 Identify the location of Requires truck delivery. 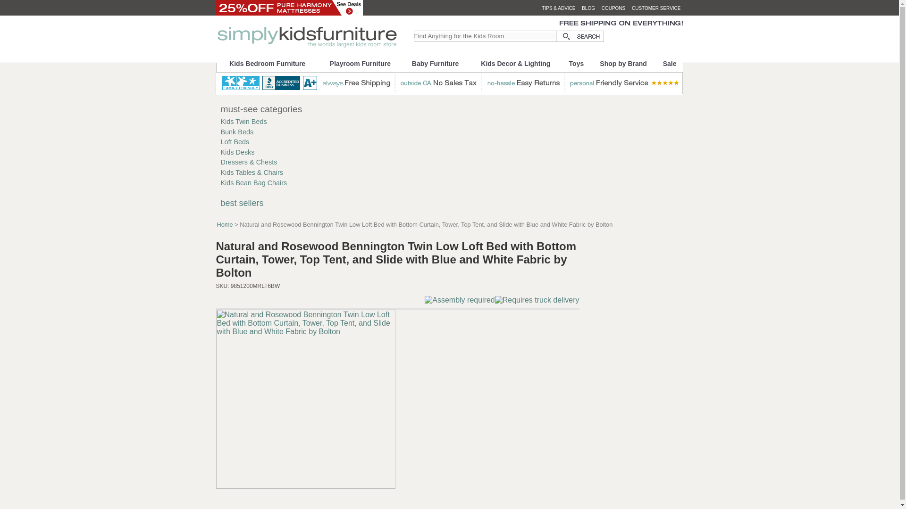
(537, 300).